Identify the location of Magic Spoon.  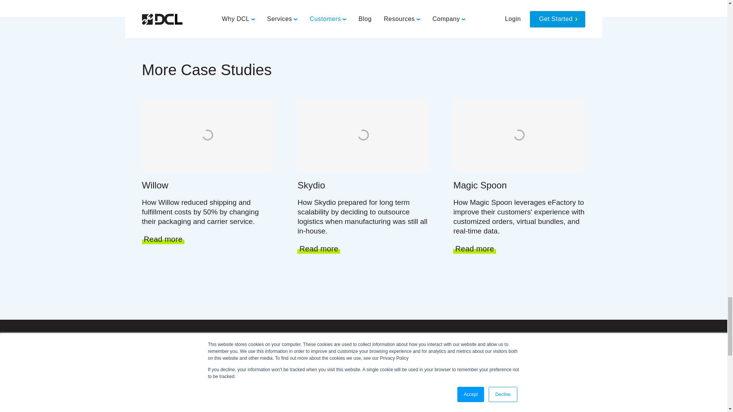
(519, 185).